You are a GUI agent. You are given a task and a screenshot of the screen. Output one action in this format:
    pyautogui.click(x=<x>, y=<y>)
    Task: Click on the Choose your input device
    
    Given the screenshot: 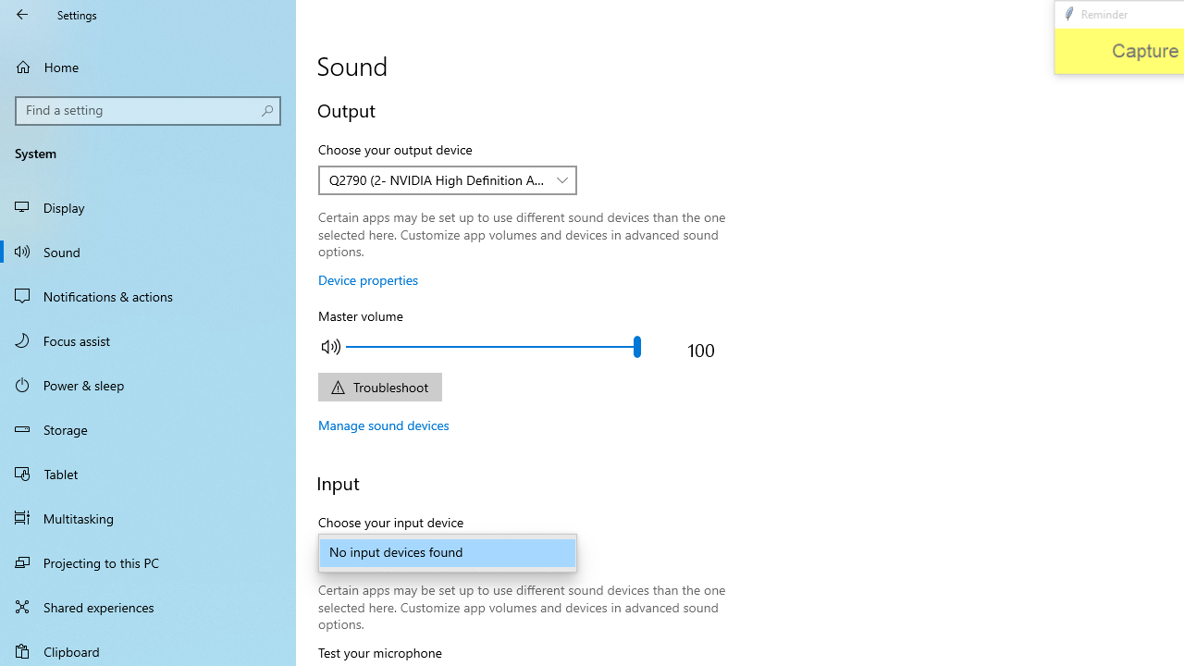 What is the action you would take?
    pyautogui.click(x=448, y=553)
    